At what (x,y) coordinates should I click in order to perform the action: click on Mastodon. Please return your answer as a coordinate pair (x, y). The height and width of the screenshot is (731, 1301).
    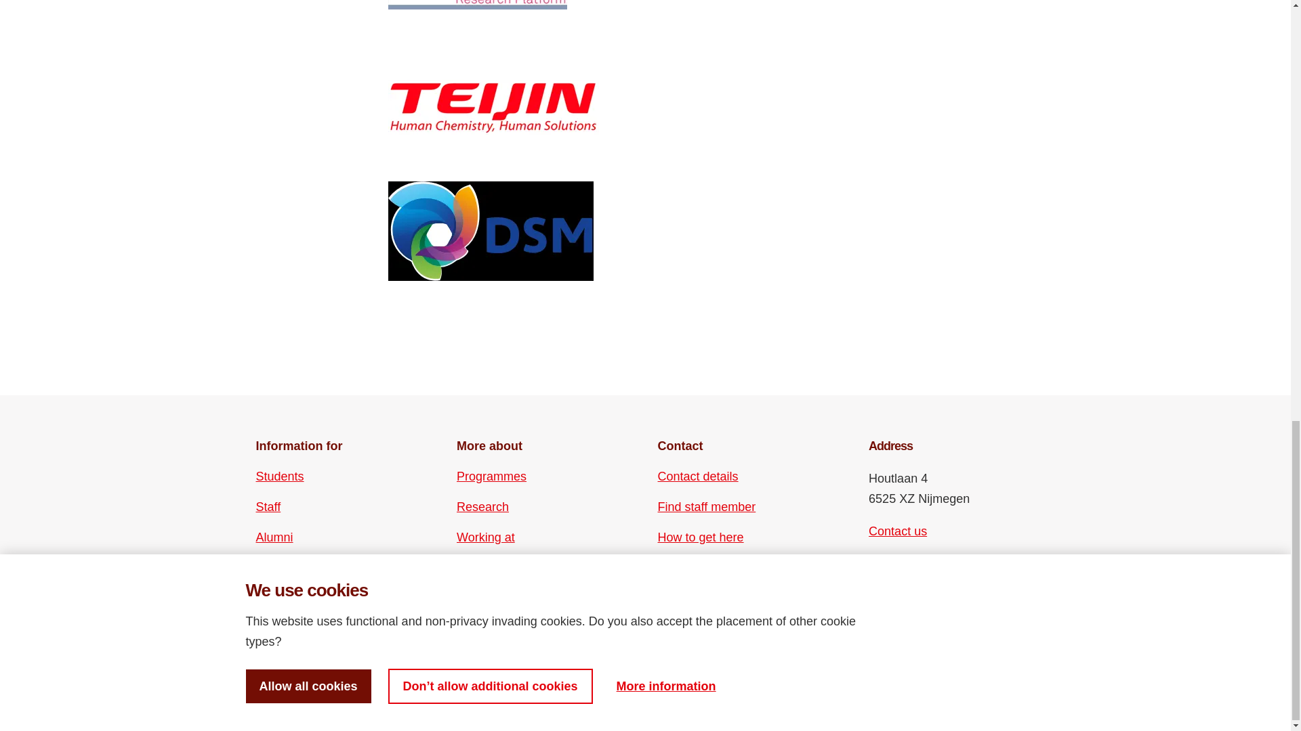
    Looking at the image, I should click on (949, 571).